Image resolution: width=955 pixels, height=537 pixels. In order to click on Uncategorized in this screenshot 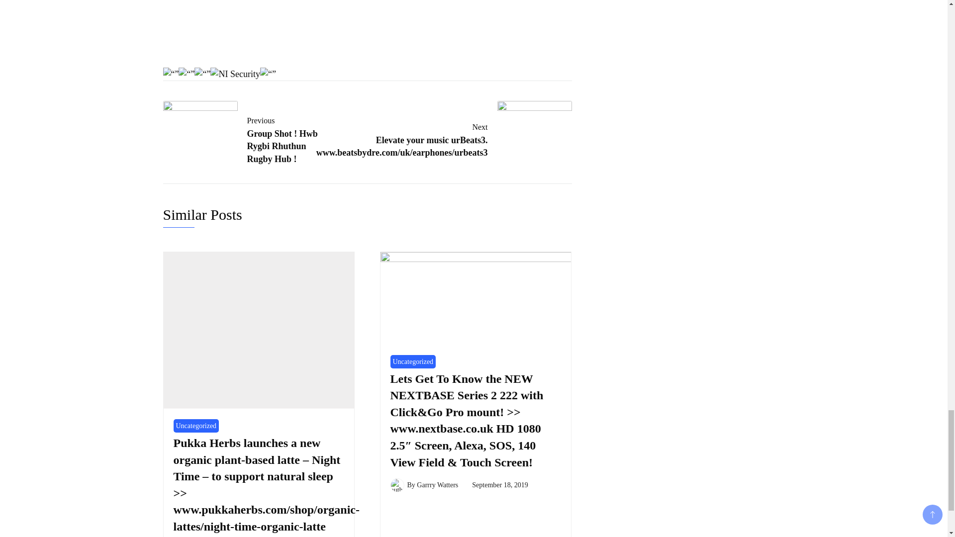, I will do `click(412, 361)`.